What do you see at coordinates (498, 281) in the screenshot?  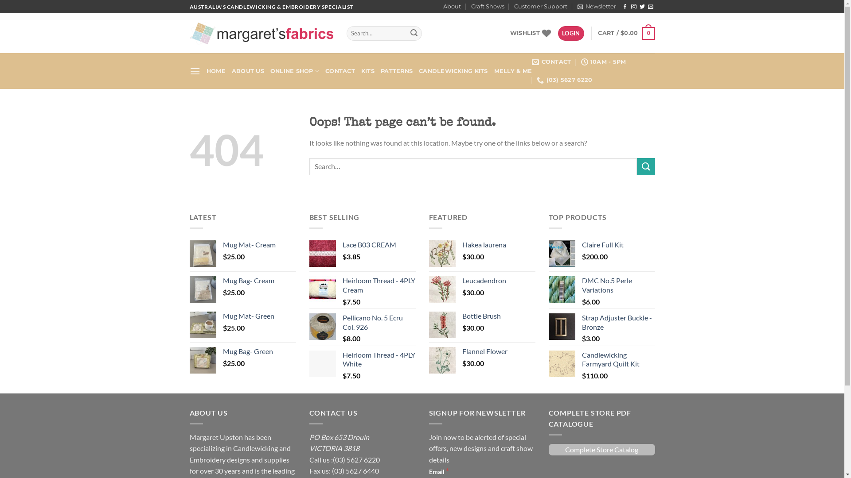 I see `Leucadendron` at bounding box center [498, 281].